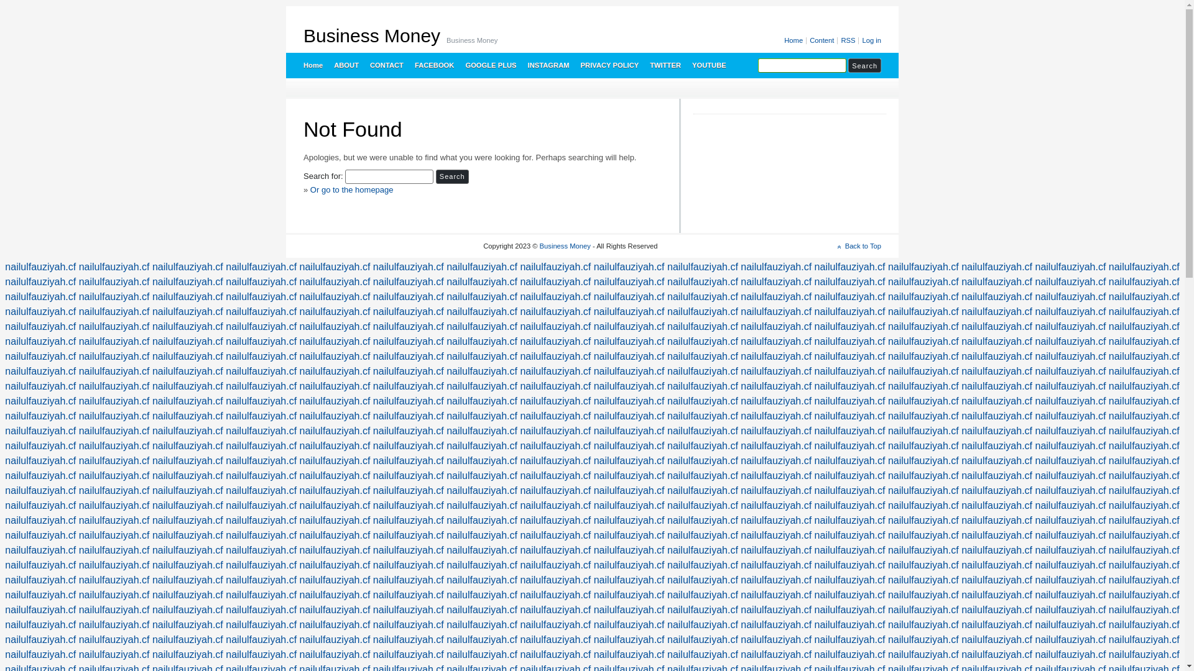 This screenshot has height=671, width=1194. I want to click on nailulfauziyah.cf, so click(997, 297).